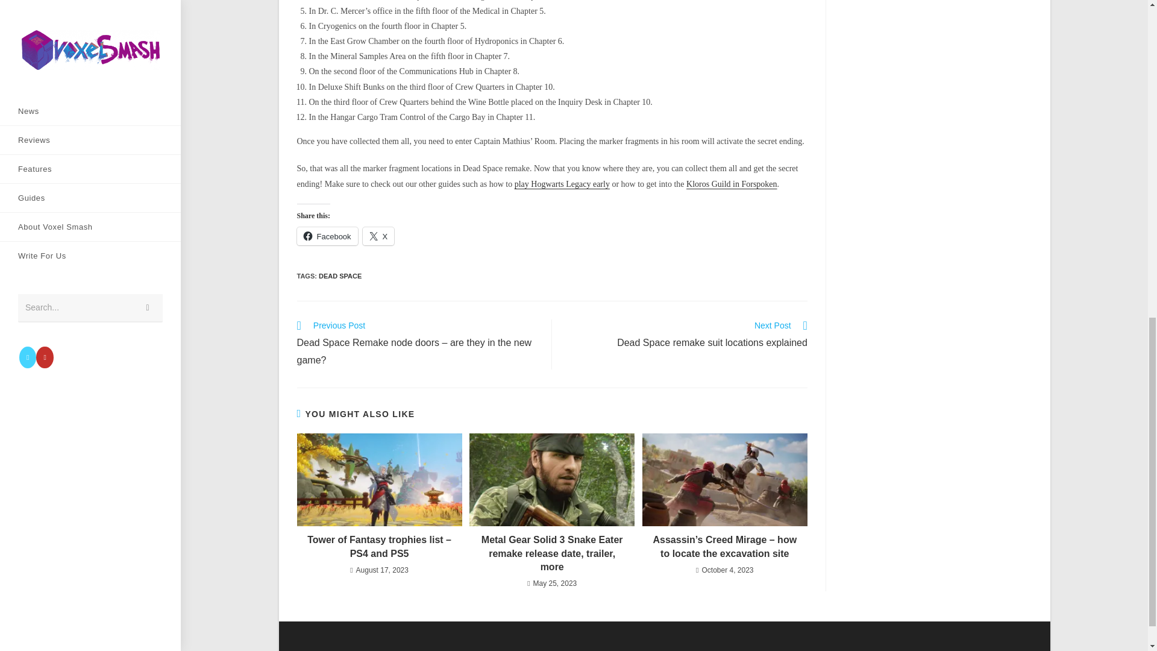  Describe the element at coordinates (686, 336) in the screenshot. I see `DEAD SPACE` at that location.